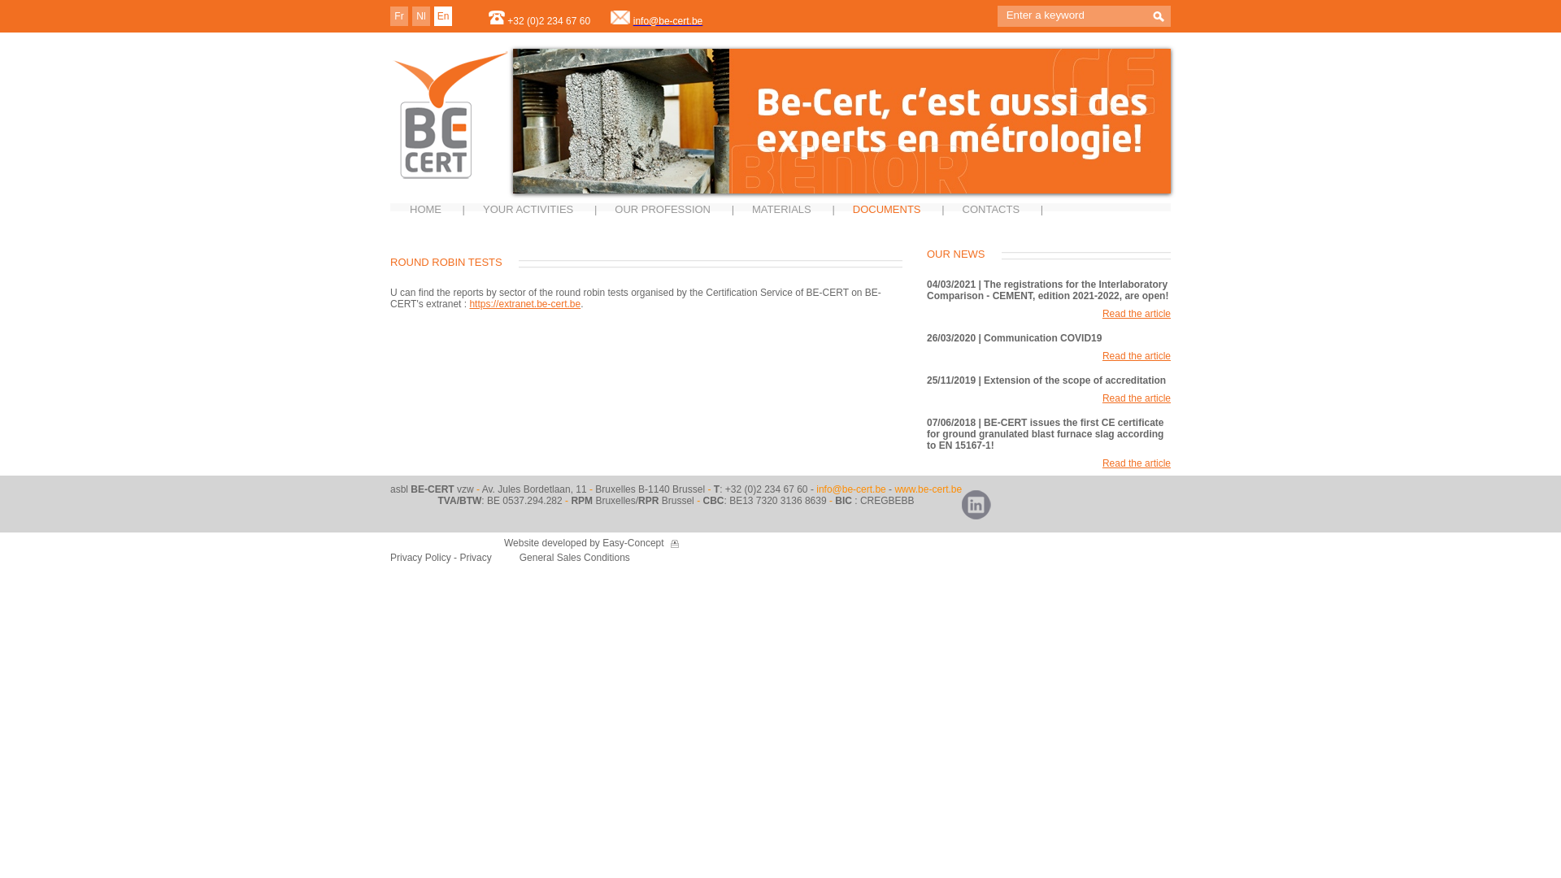 Image resolution: width=1561 pixels, height=878 pixels. What do you see at coordinates (398, 16) in the screenshot?
I see `Fr` at bounding box center [398, 16].